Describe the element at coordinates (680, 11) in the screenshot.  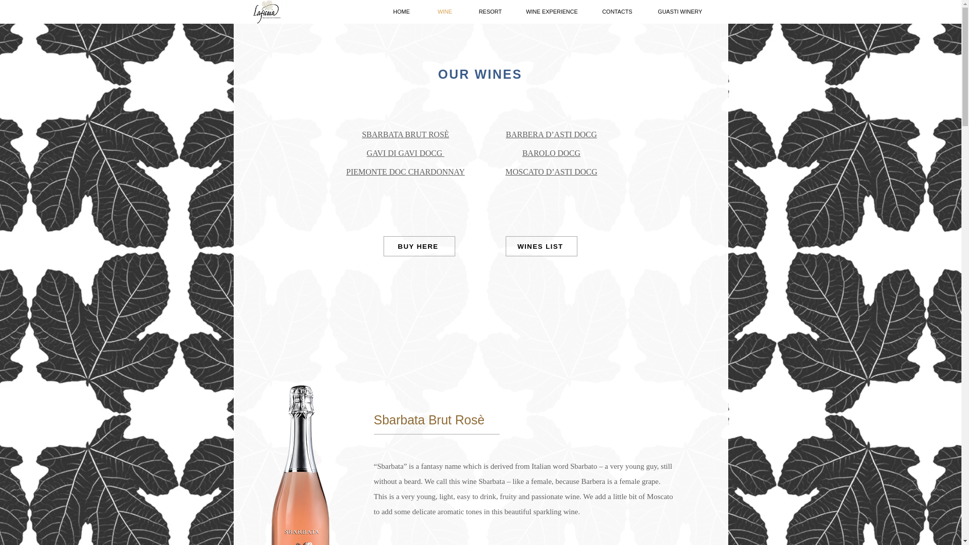
I see `GUASTI WINERY` at that location.